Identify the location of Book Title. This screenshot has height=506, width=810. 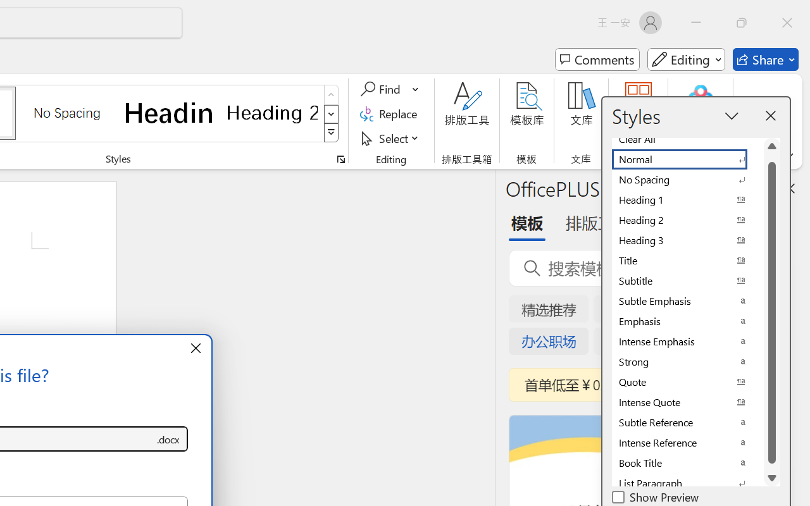
(687, 463).